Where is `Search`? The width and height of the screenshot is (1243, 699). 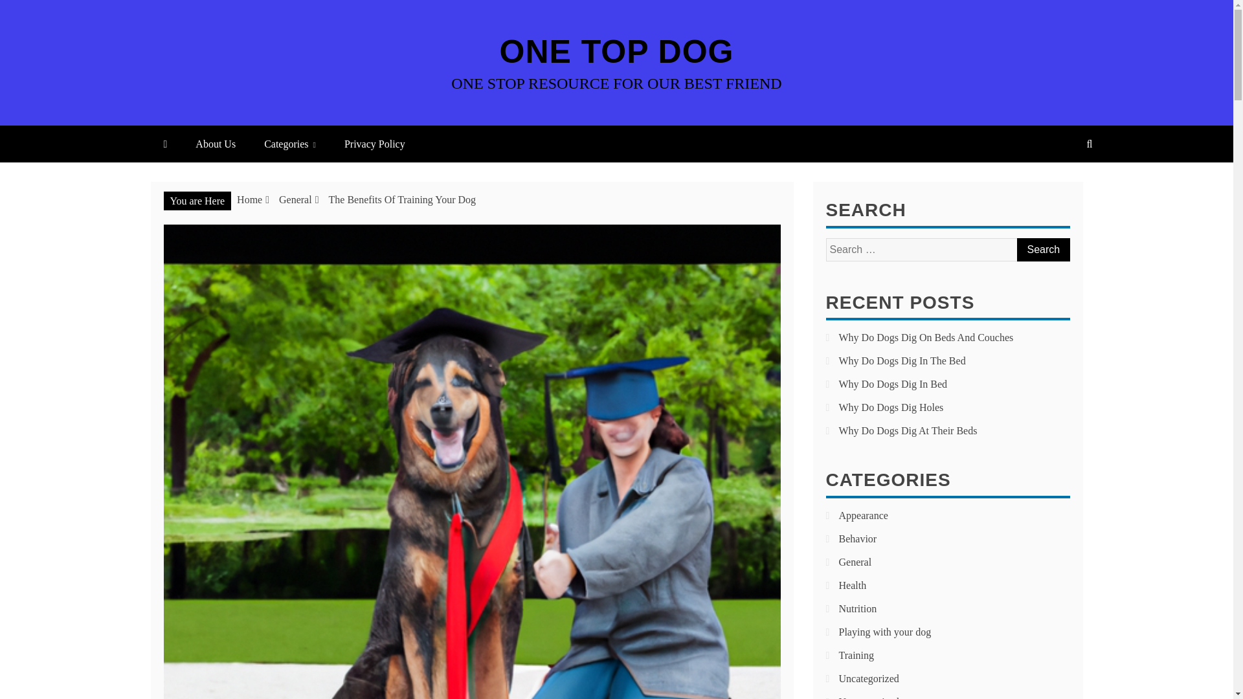 Search is located at coordinates (1042, 250).